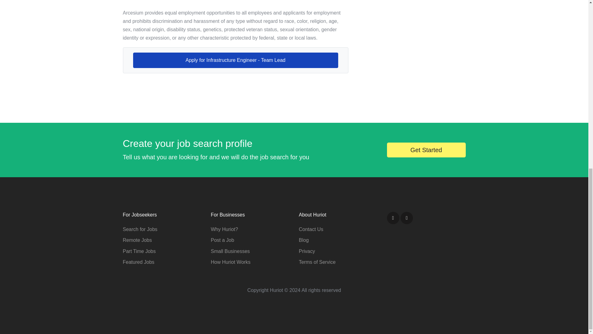  I want to click on Why Huriot?, so click(224, 229).